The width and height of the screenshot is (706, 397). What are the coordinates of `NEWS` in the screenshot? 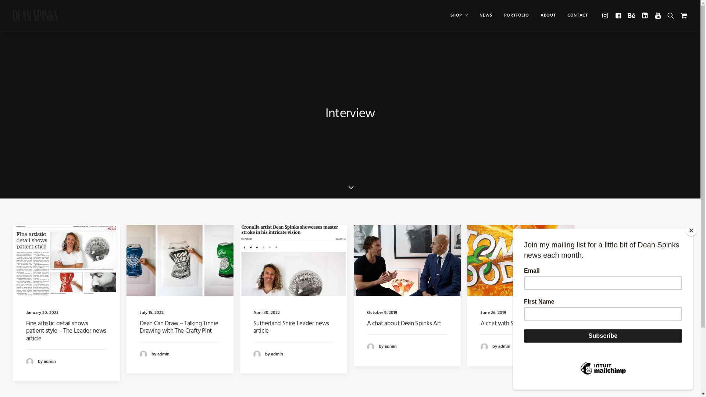 It's located at (486, 15).